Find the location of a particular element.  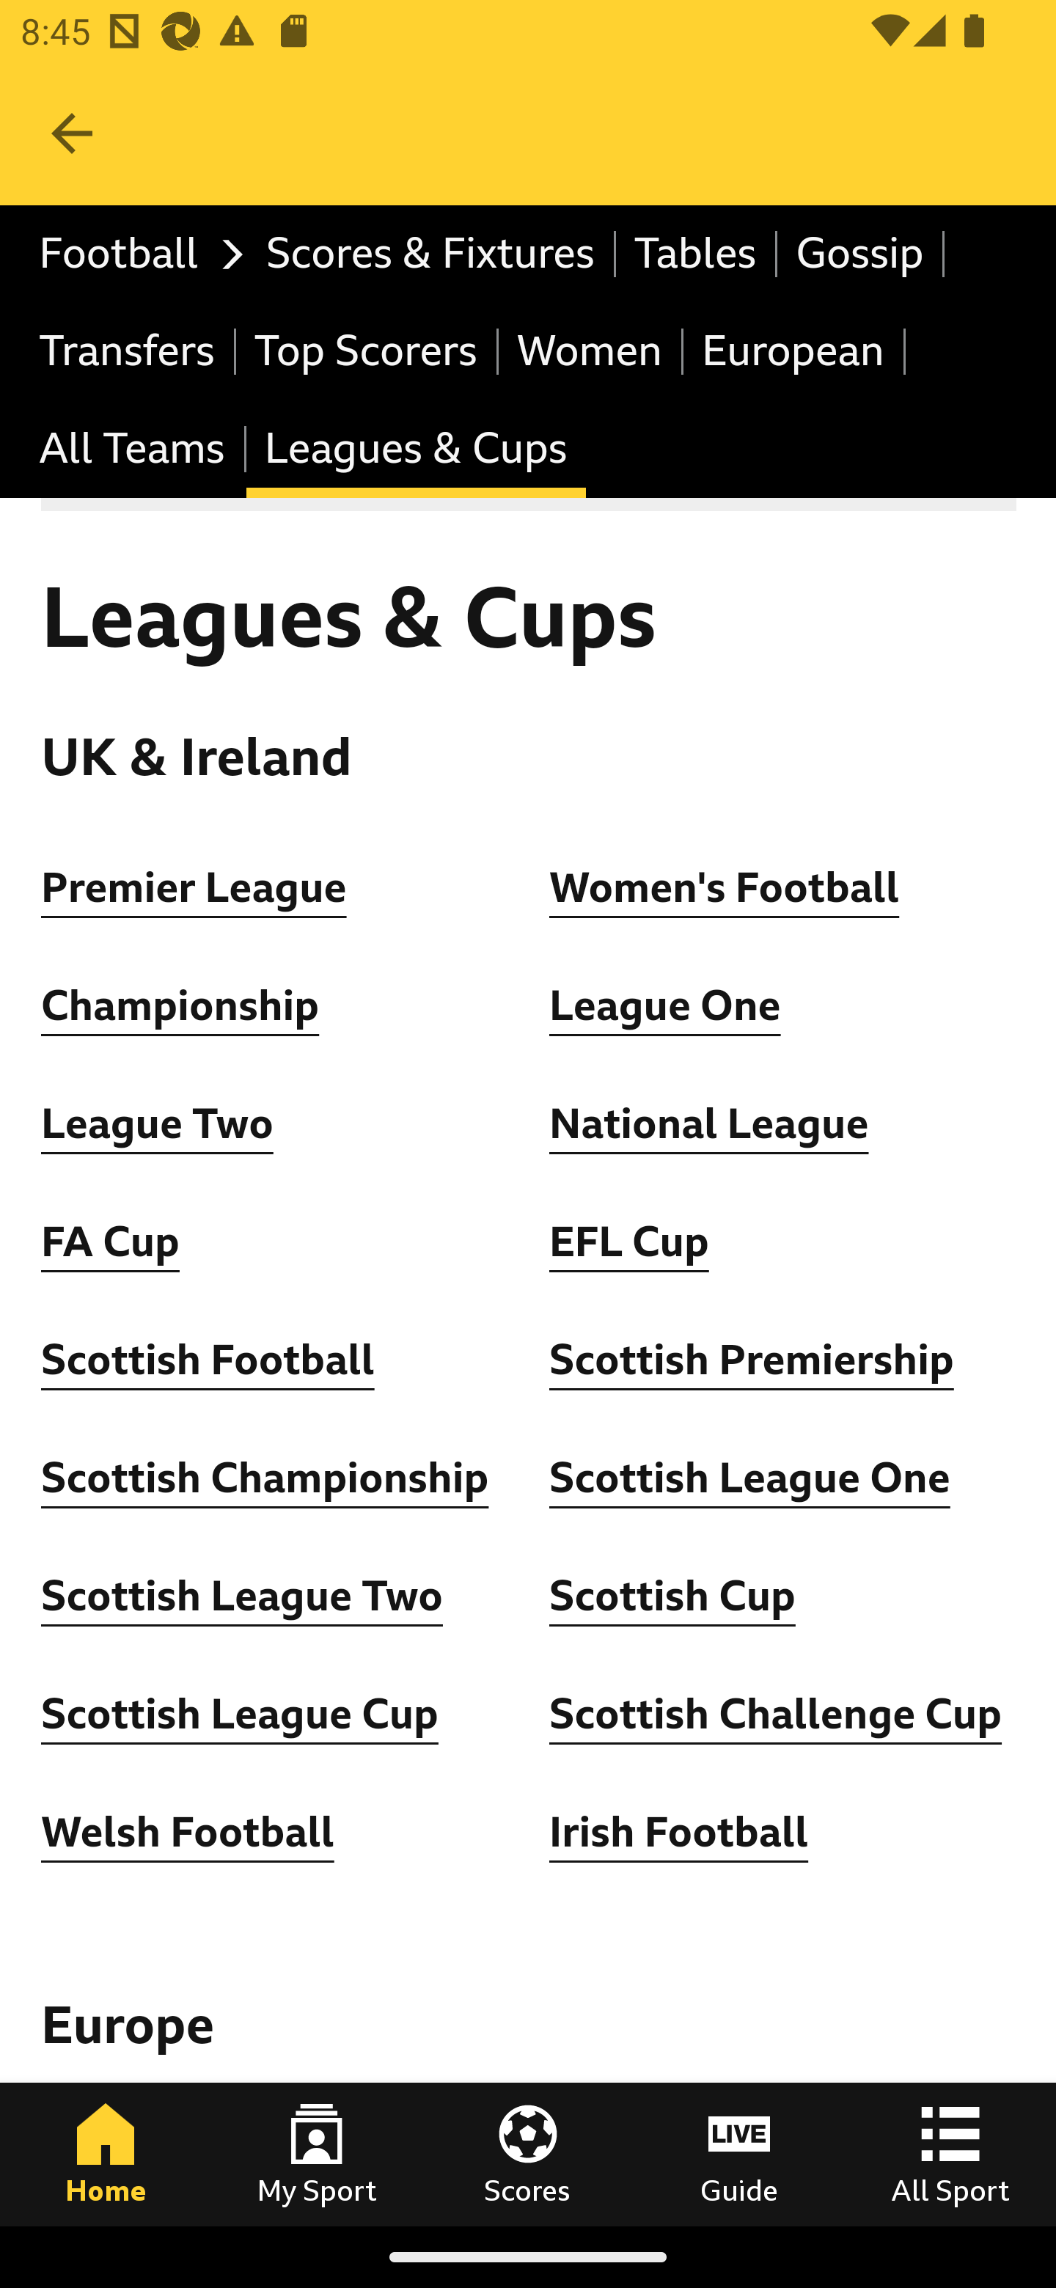

League One is located at coordinates (666, 1006).